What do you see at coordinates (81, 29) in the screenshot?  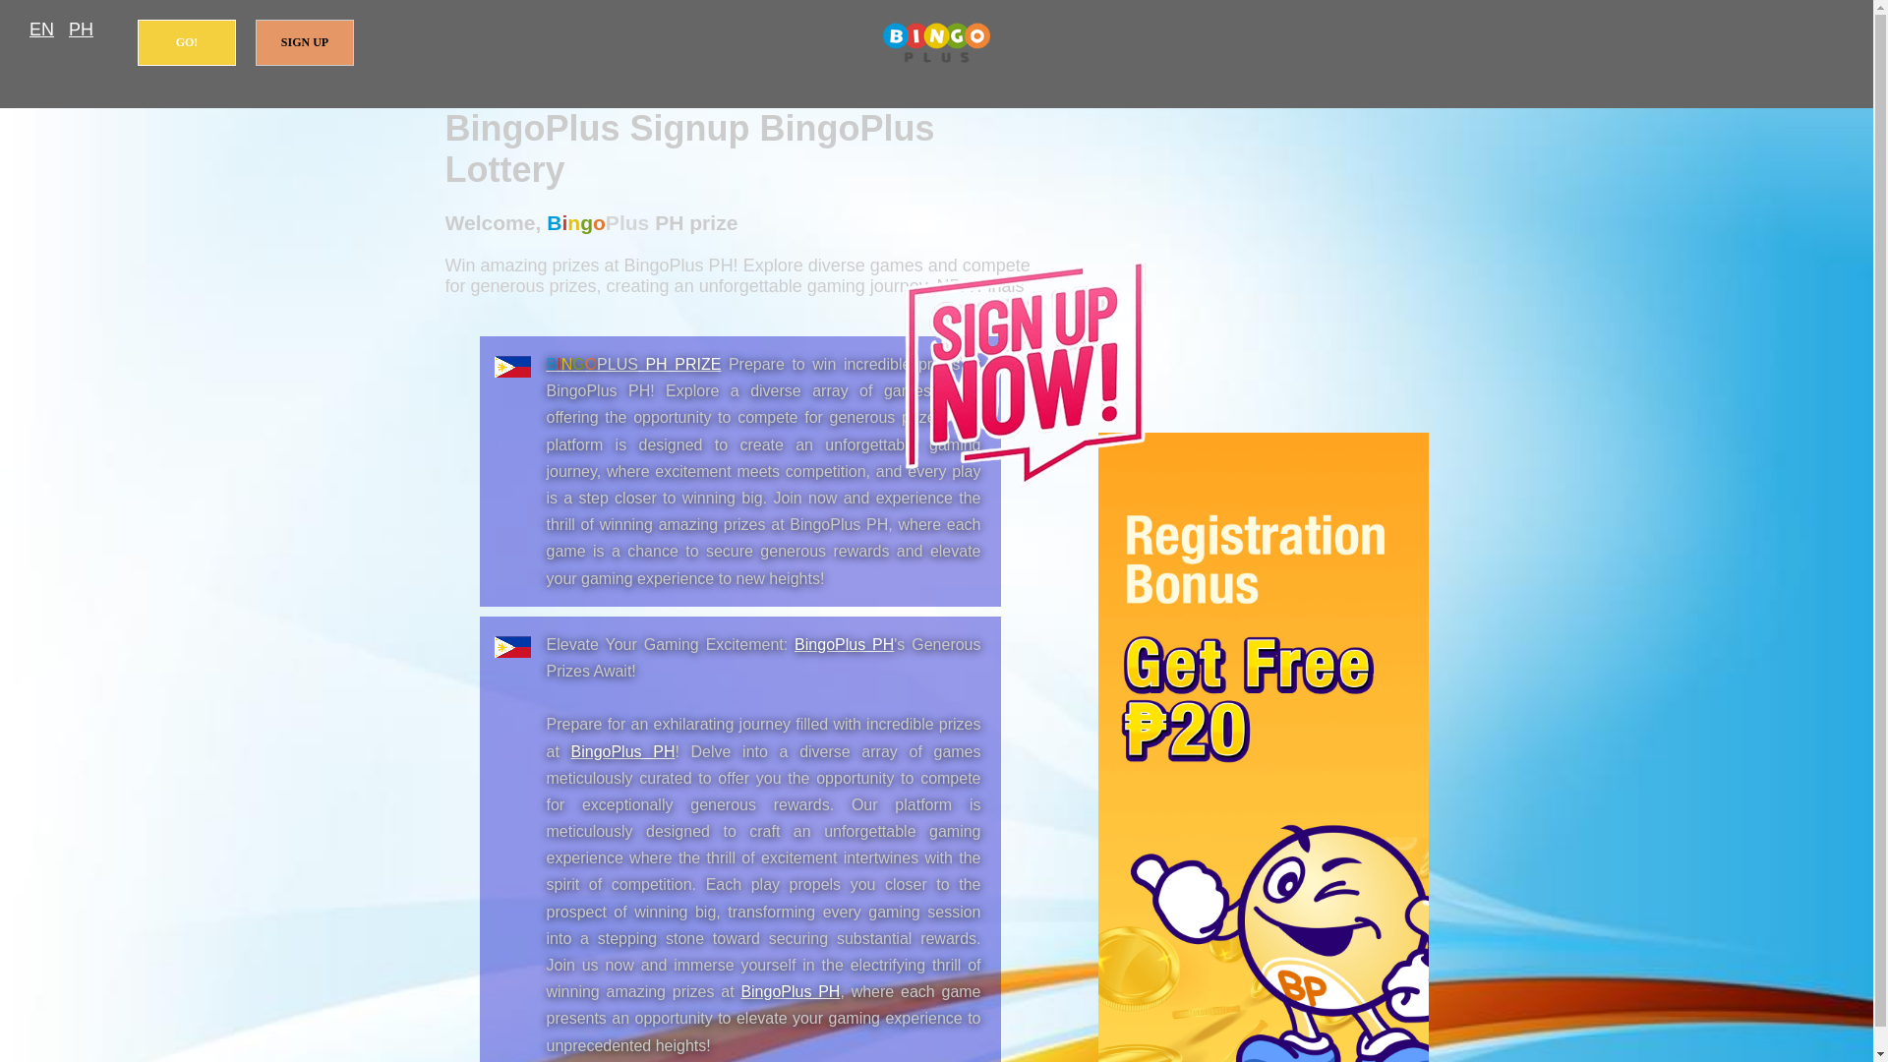 I see `PH` at bounding box center [81, 29].